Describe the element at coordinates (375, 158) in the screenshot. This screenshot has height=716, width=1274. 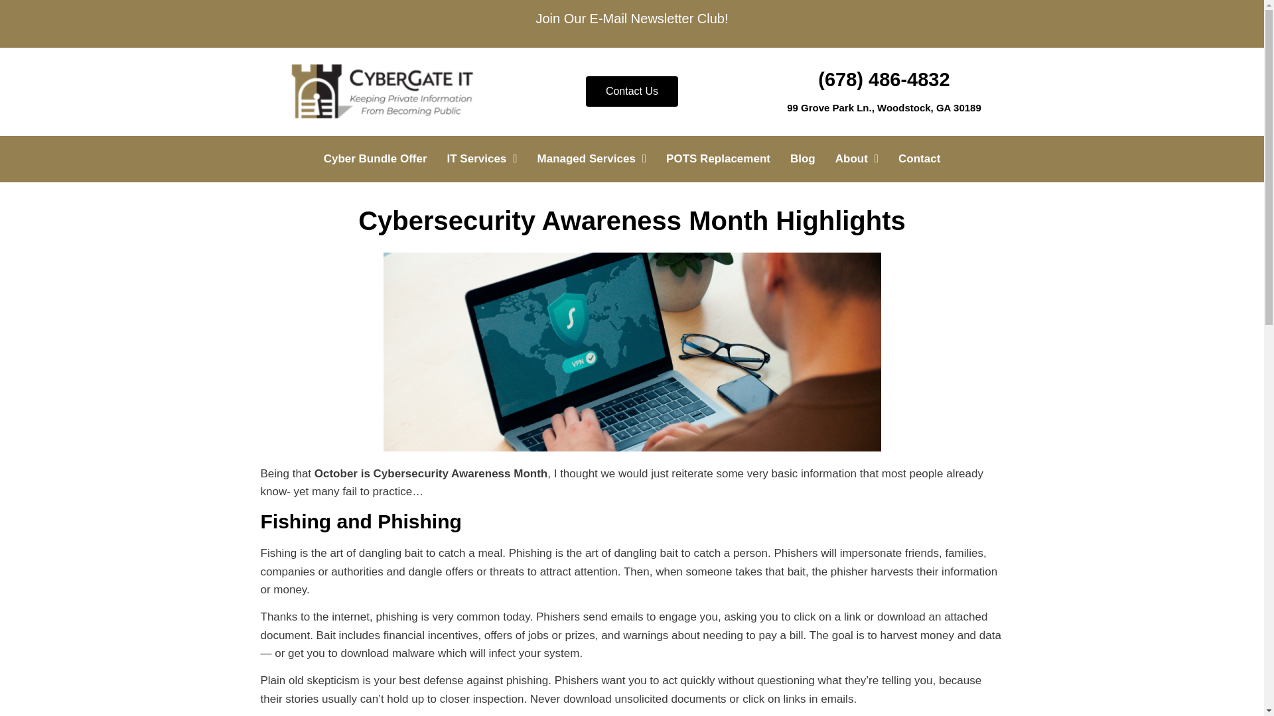
I see `Cyber Bundle Offer` at that location.